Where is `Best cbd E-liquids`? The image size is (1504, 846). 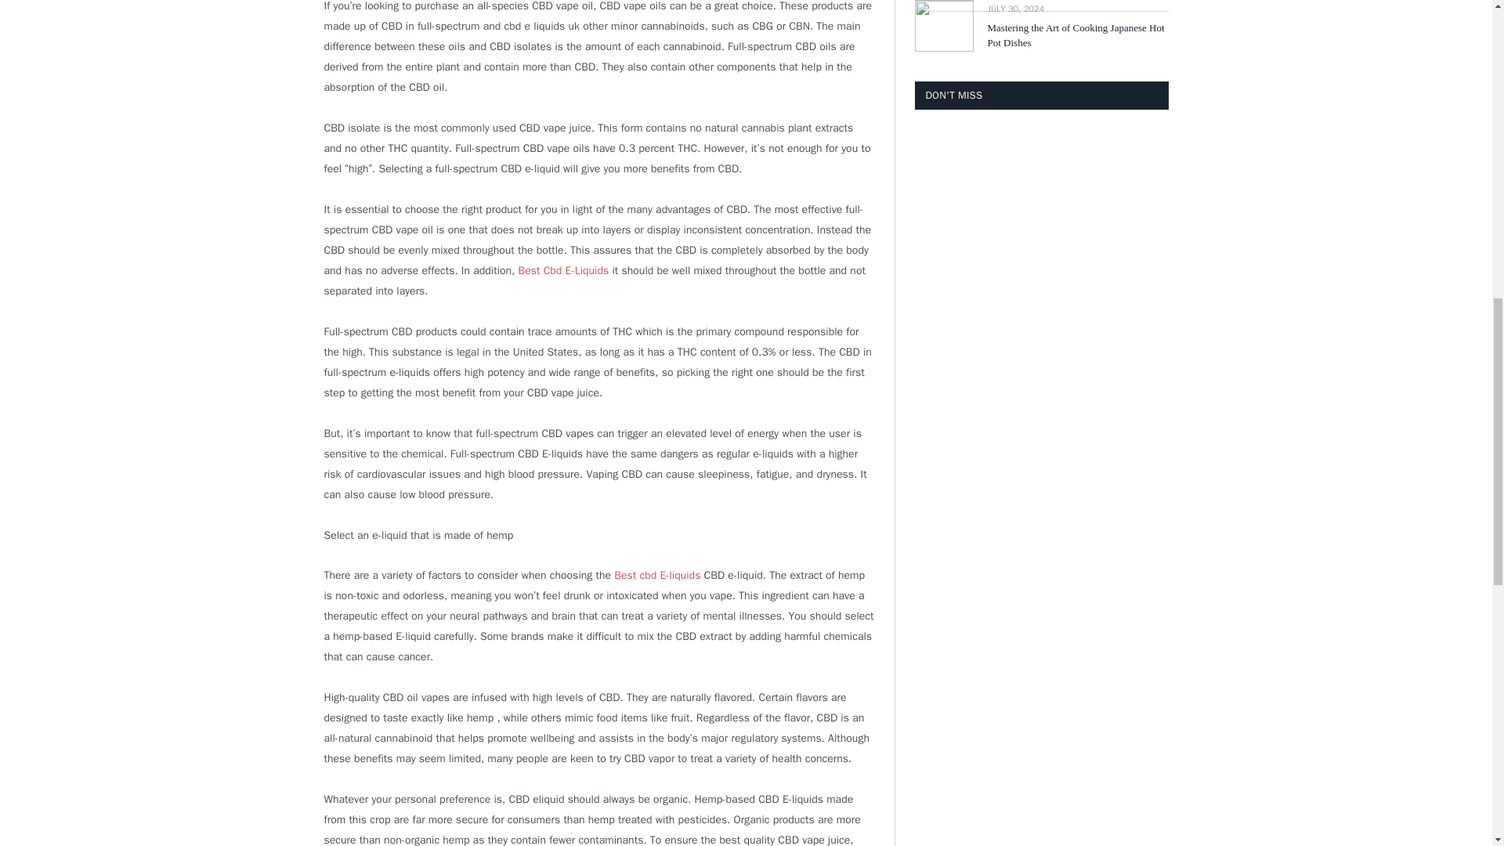 Best cbd E-liquids is located at coordinates (656, 575).